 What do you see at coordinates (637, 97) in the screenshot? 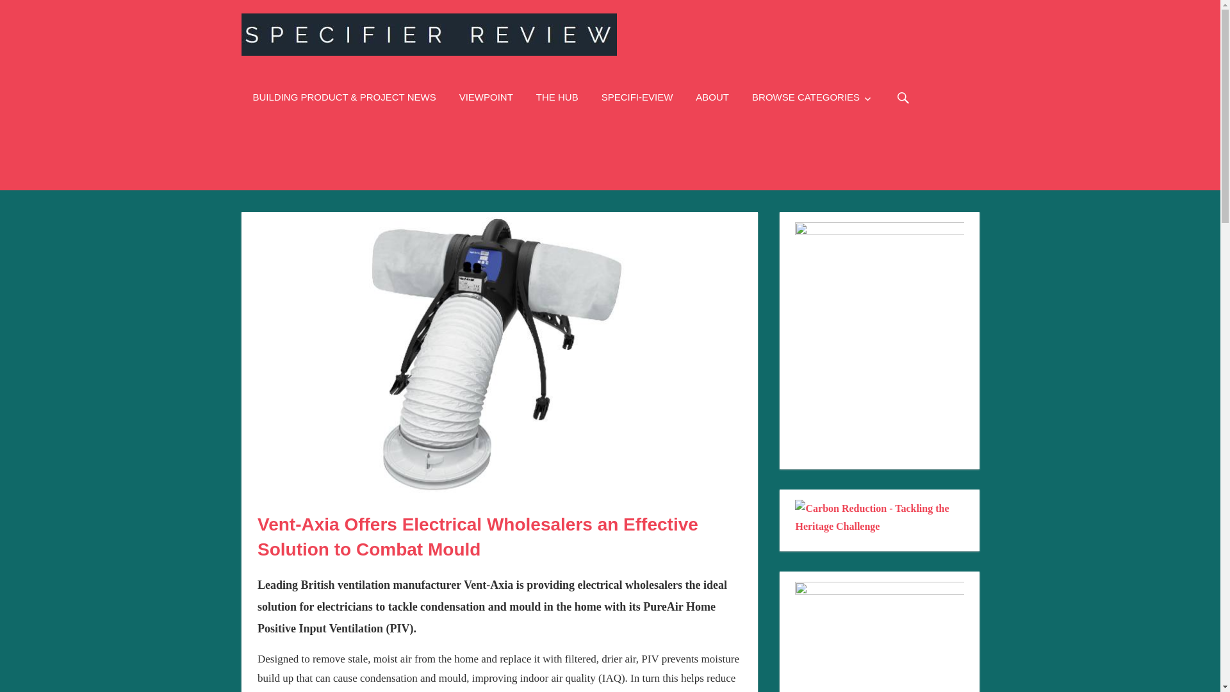
I see `SPECIFI-EVIEW` at bounding box center [637, 97].